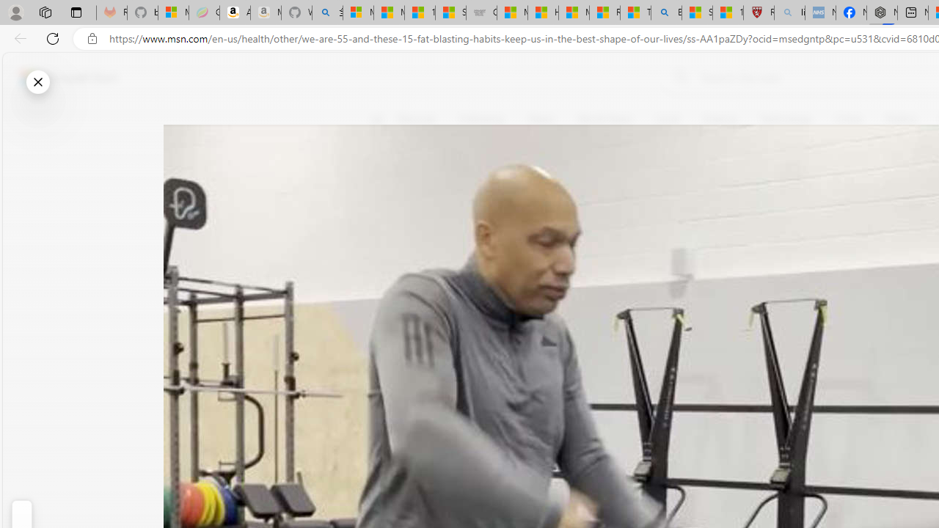 This screenshot has width=939, height=528. What do you see at coordinates (882, 13) in the screenshot?
I see `Nordace - Nordace Siena Is Not An Ordinary Backpack` at bounding box center [882, 13].